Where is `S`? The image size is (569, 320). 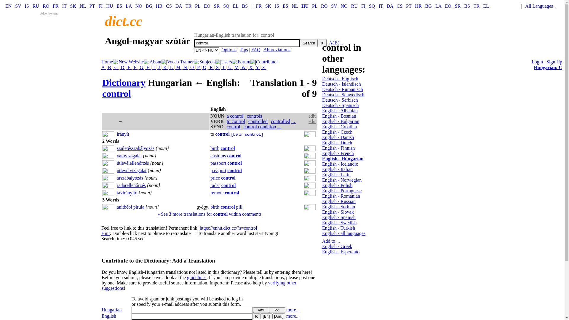
S is located at coordinates (218, 68).